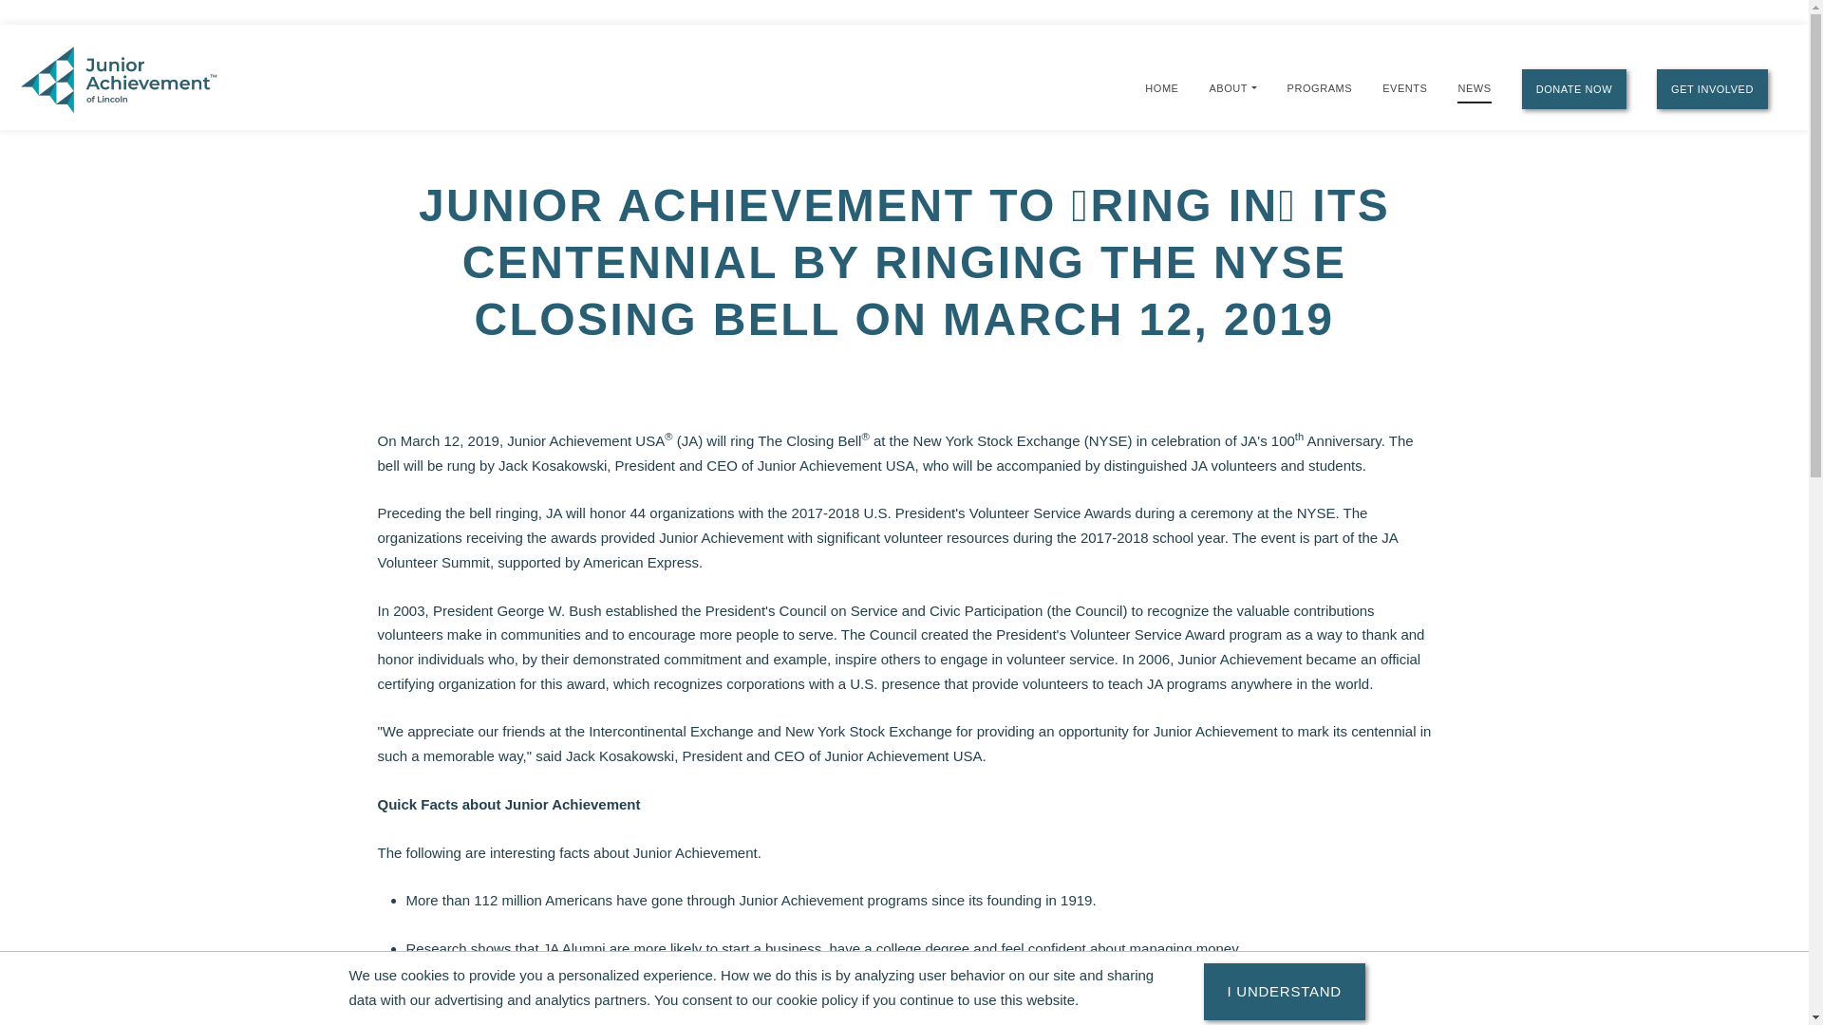 Image resolution: width=1823 pixels, height=1025 pixels. Describe the element at coordinates (1404, 87) in the screenshot. I see `Go to Events page` at that location.